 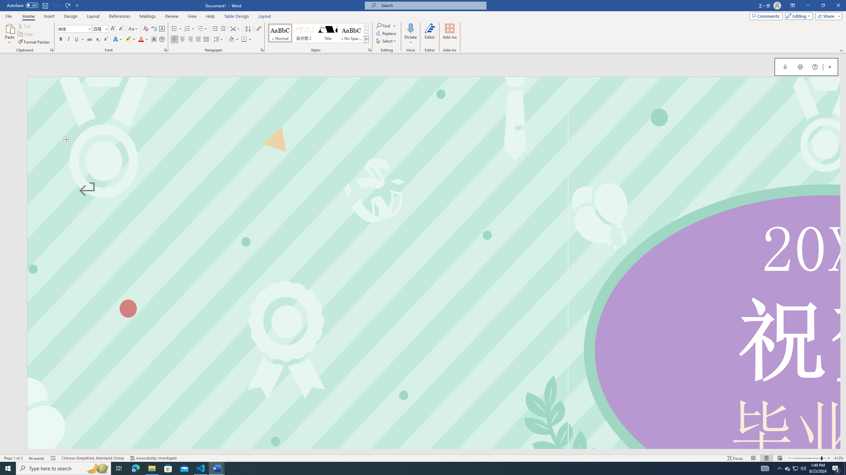 I want to click on Character Border, so click(x=162, y=29).